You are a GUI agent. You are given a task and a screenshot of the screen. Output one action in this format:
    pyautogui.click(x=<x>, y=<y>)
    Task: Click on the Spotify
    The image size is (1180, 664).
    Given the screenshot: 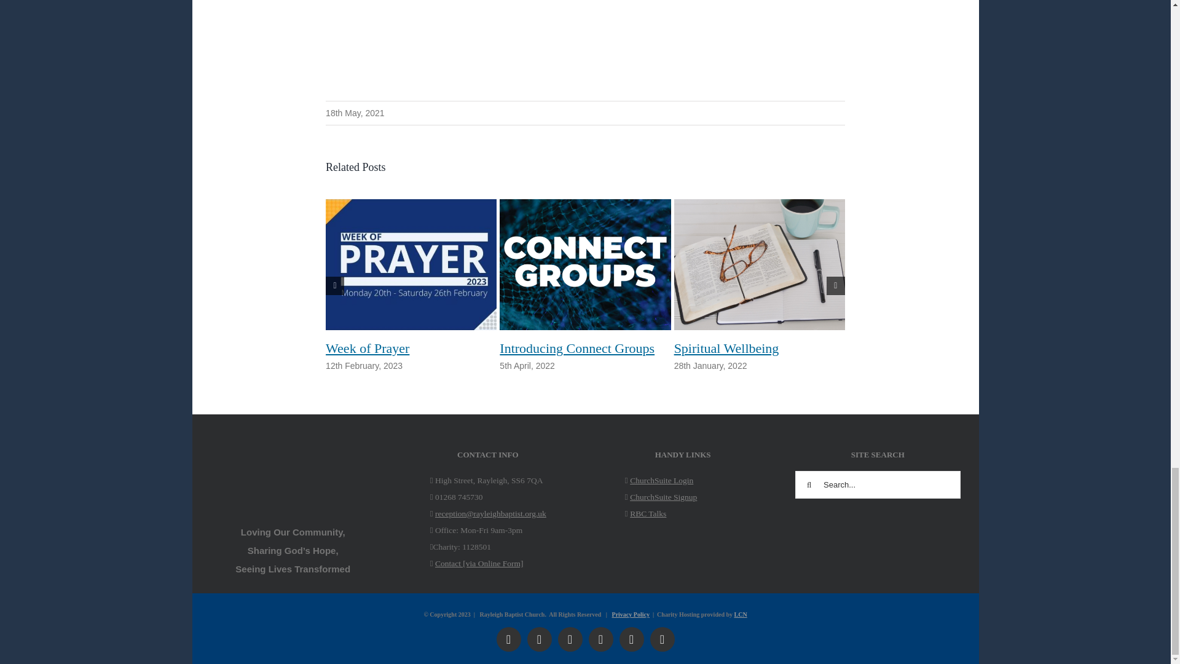 What is the action you would take?
    pyautogui.click(x=601, y=639)
    